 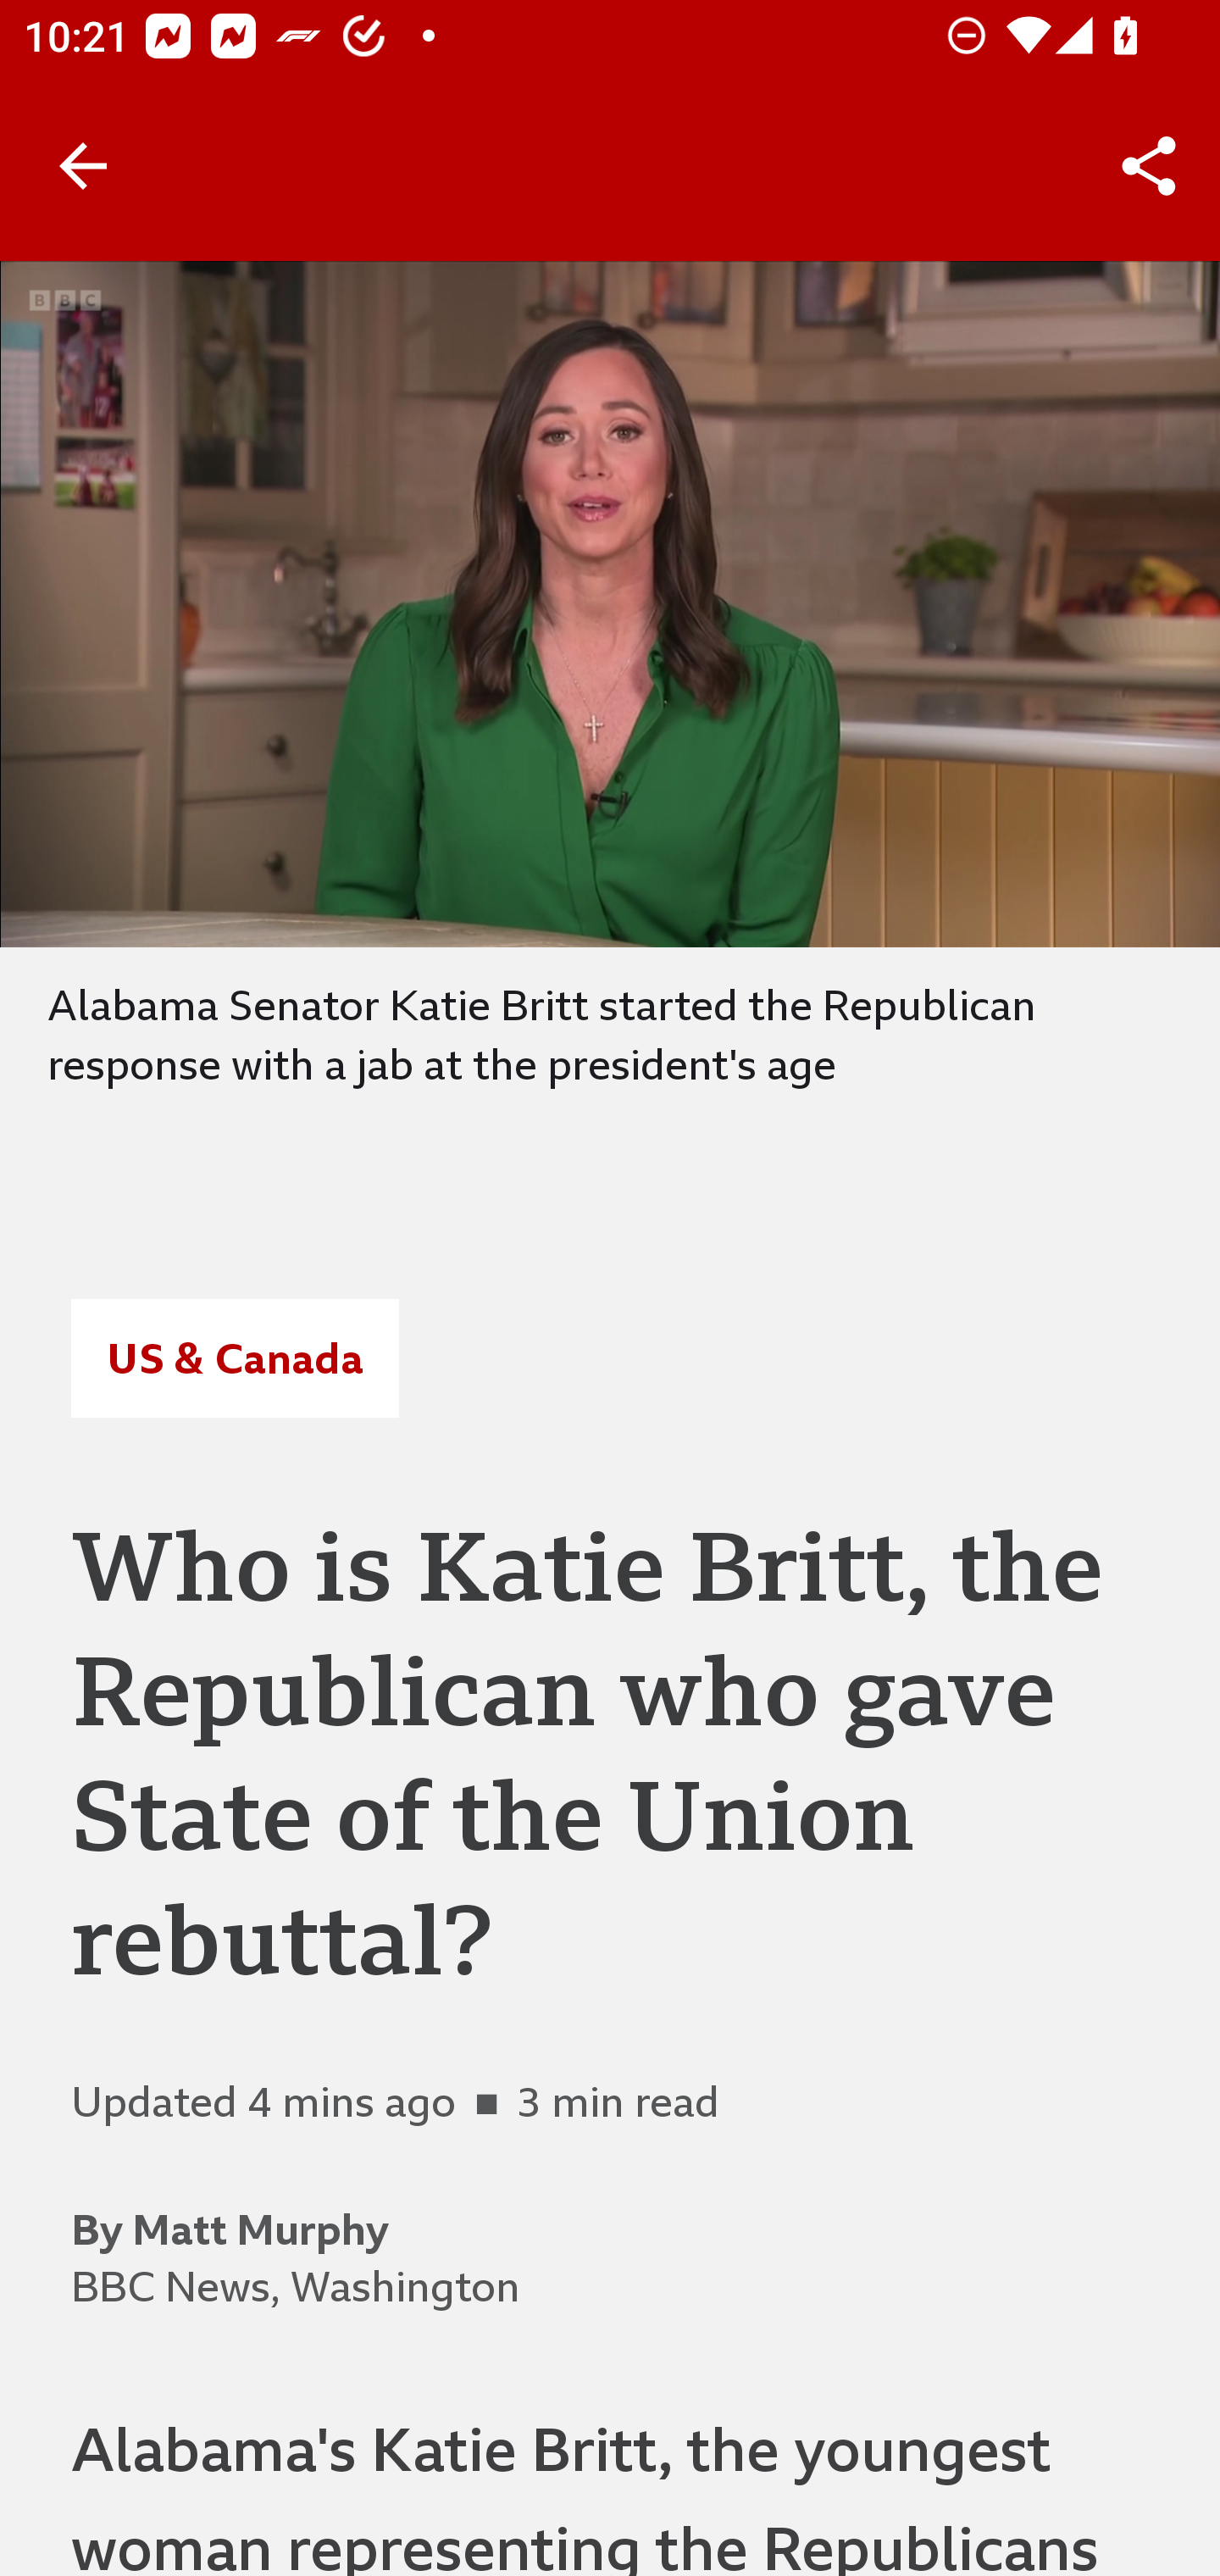 I want to click on Back, so click(x=83, y=166).